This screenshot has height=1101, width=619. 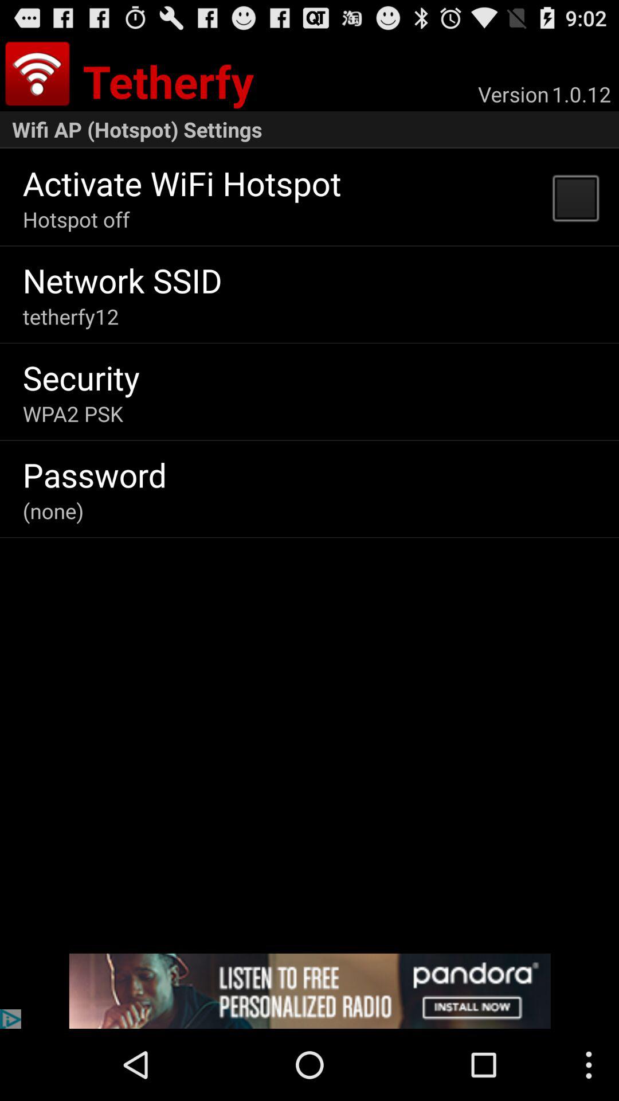 What do you see at coordinates (76, 219) in the screenshot?
I see `choose the app above the network ssid app` at bounding box center [76, 219].